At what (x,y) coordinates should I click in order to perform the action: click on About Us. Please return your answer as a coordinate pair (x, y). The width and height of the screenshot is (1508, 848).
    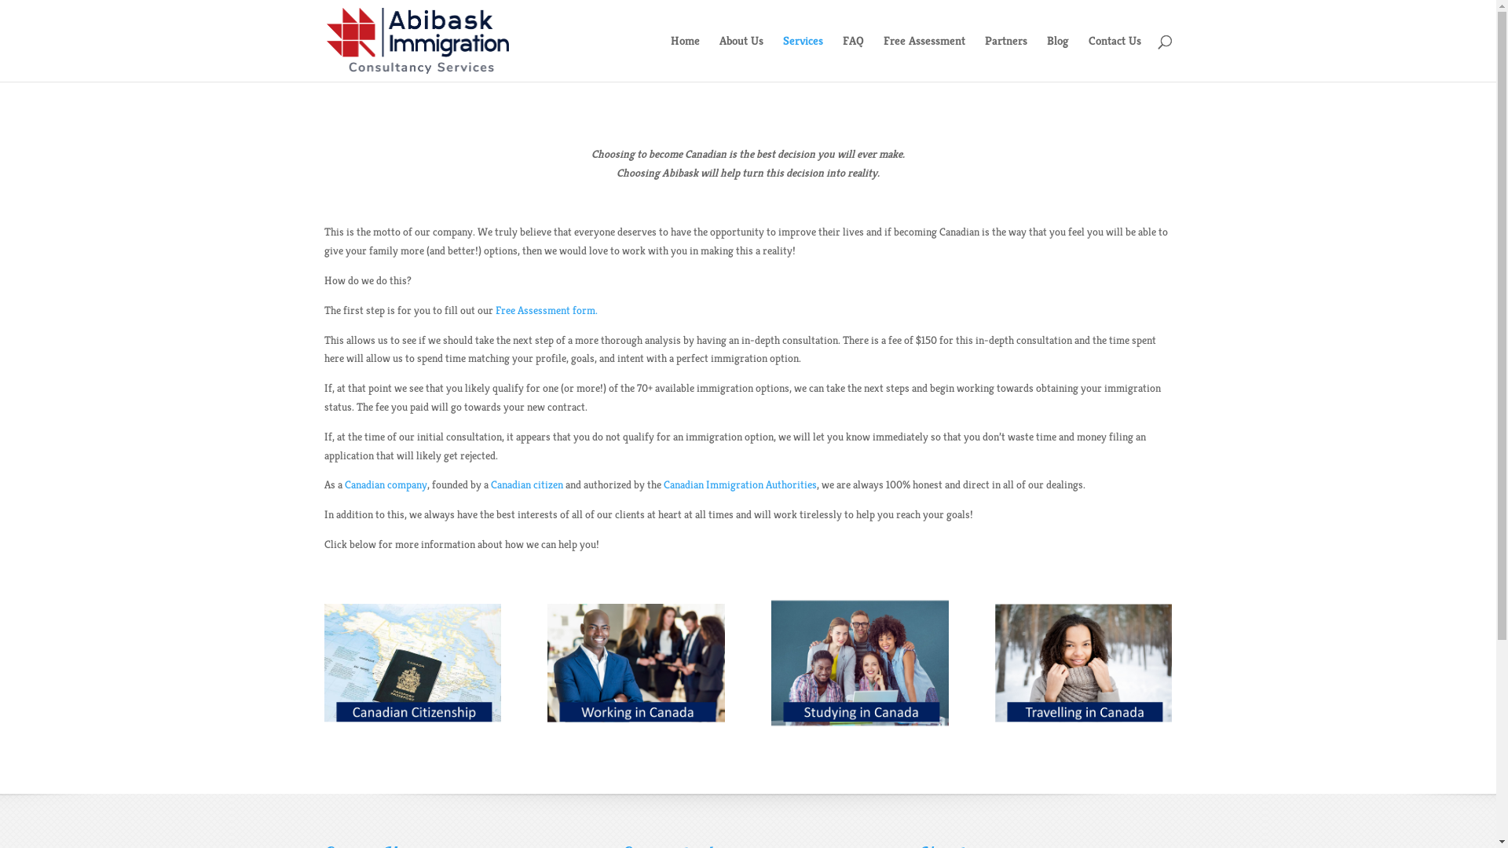
    Looking at the image, I should click on (741, 58).